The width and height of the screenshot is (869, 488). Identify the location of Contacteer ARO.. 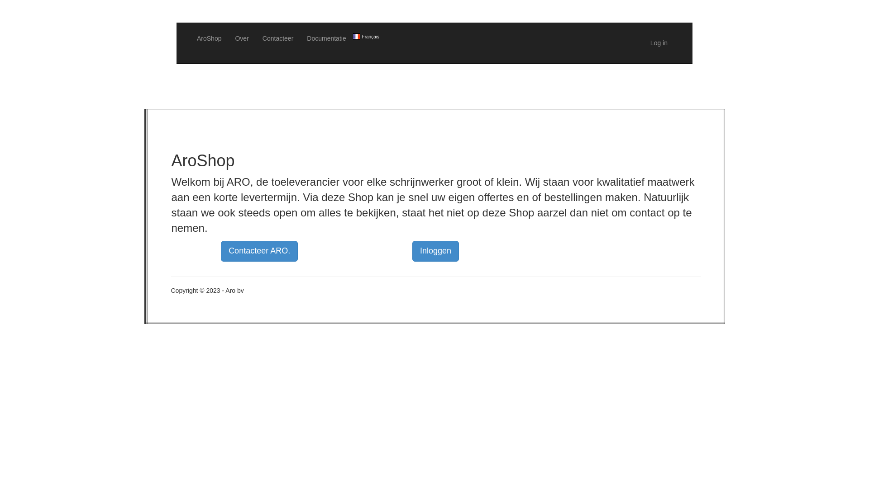
(259, 251).